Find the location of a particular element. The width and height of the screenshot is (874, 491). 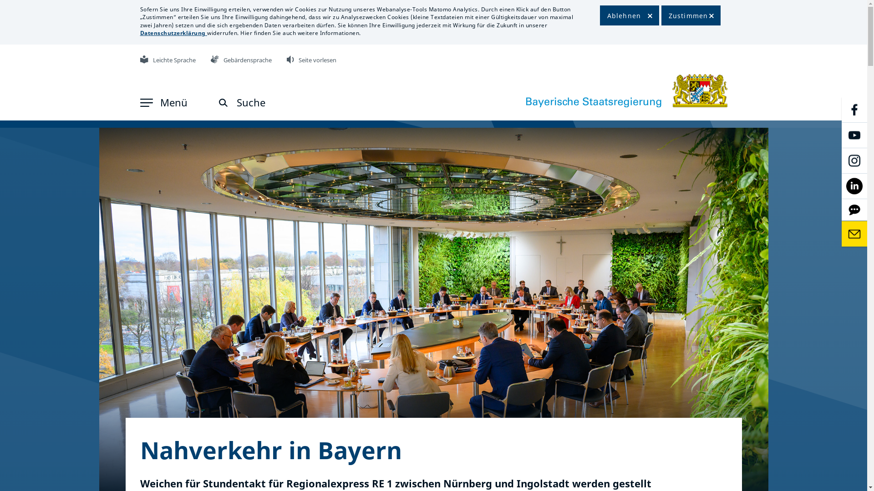

Suche starten is located at coordinates (223, 103).